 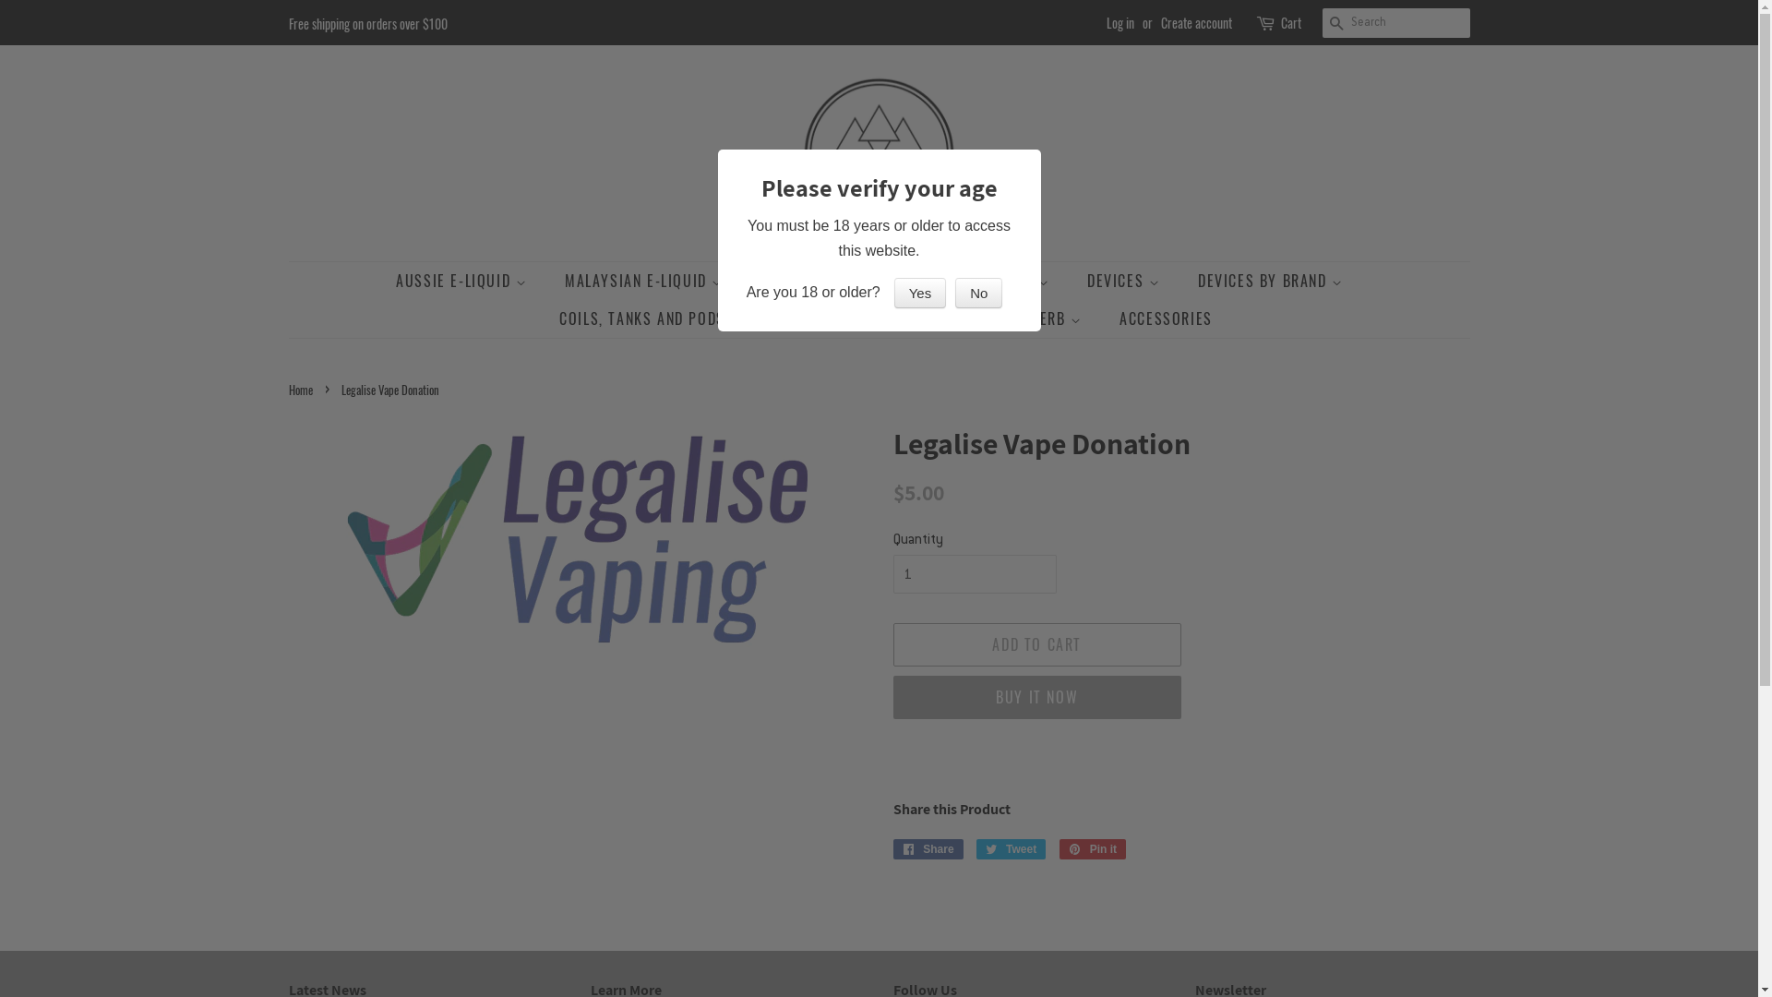 What do you see at coordinates (1196, 22) in the screenshot?
I see `Create account` at bounding box center [1196, 22].